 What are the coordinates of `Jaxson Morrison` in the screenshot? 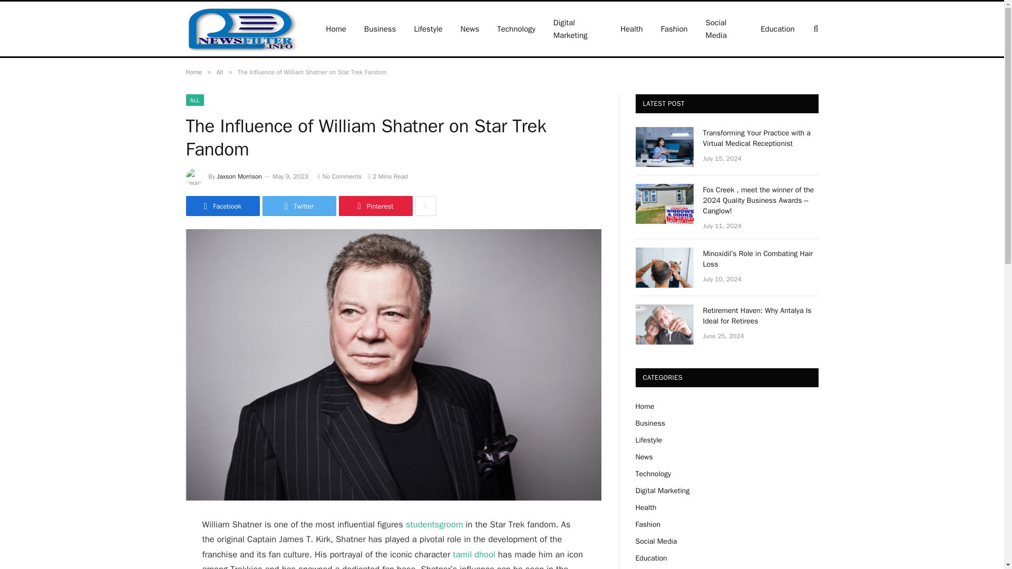 It's located at (239, 176).